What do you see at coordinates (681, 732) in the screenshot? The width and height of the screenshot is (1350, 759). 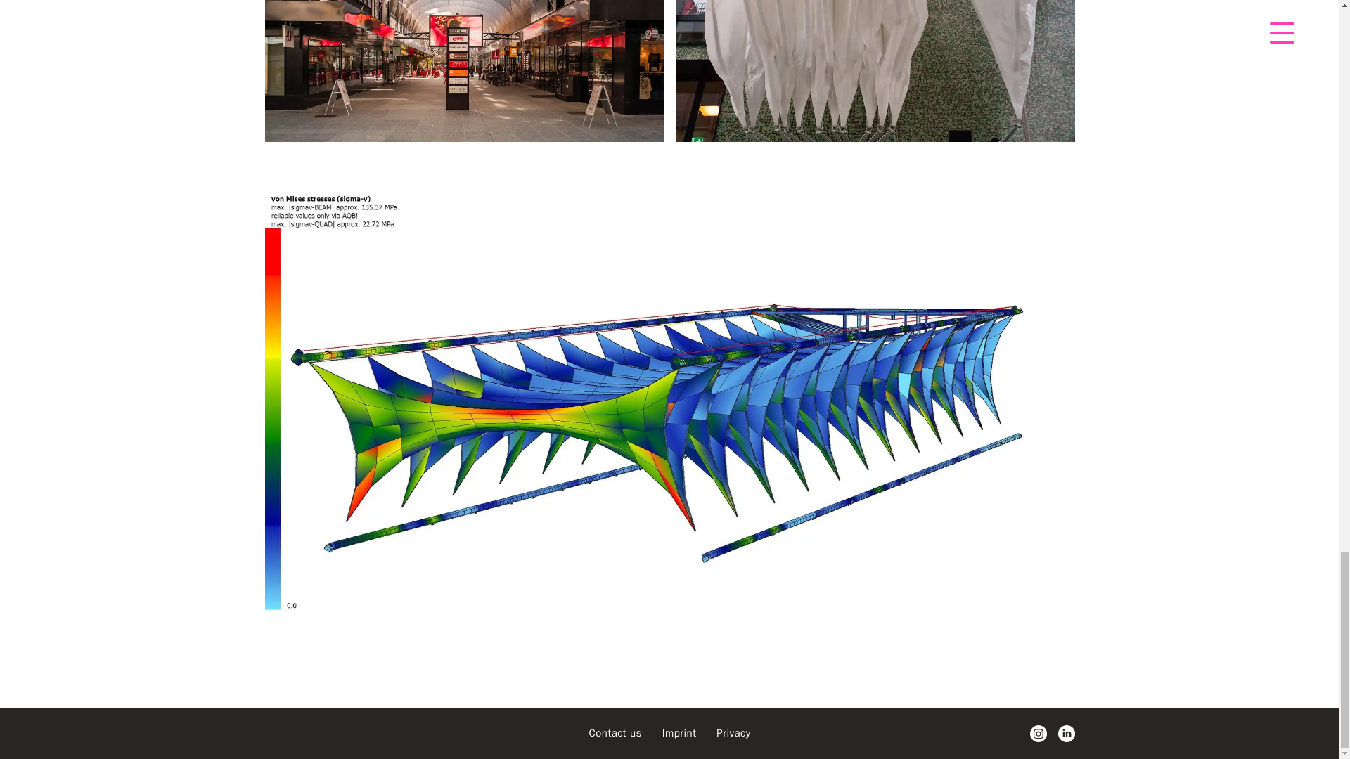 I see `Imprint` at bounding box center [681, 732].